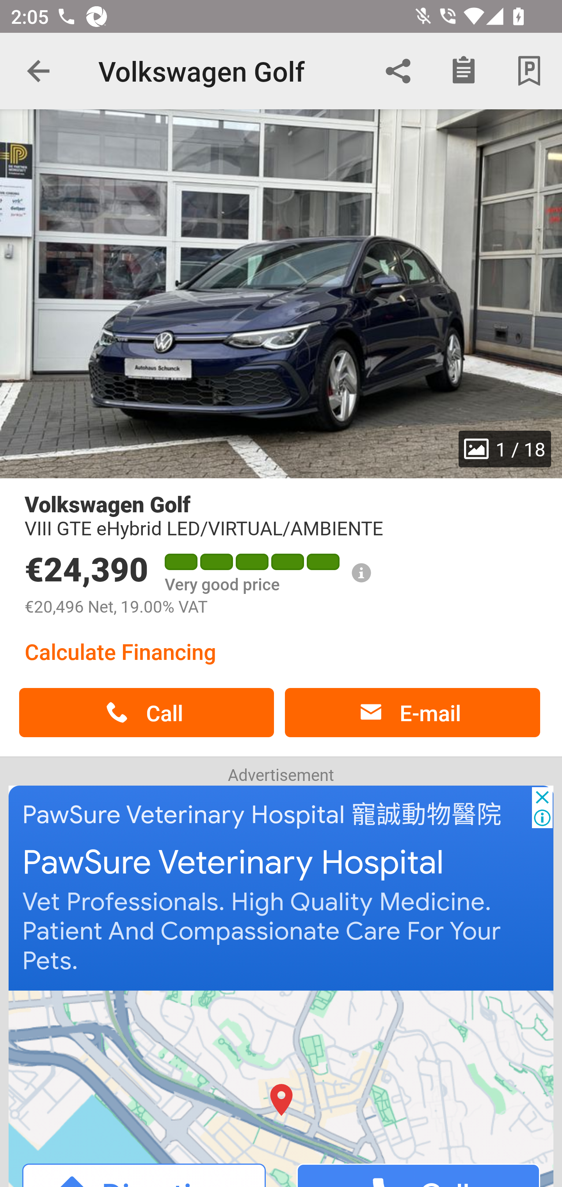  What do you see at coordinates (464, 71) in the screenshot?
I see `Checklist` at bounding box center [464, 71].